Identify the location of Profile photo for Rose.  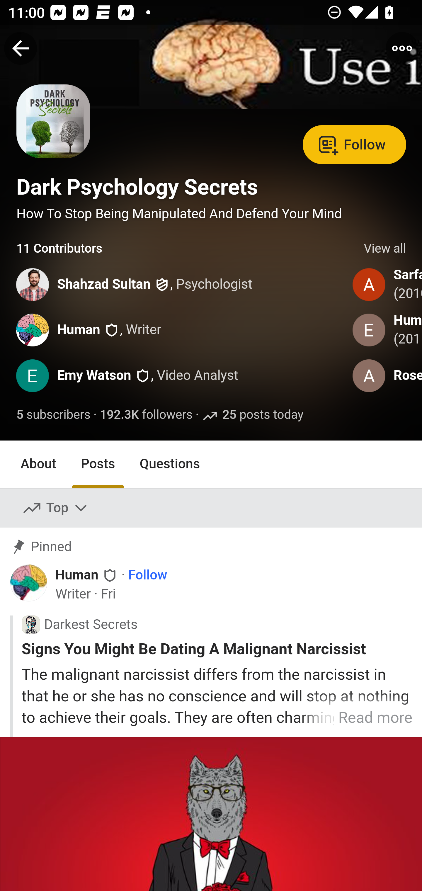
(369, 376).